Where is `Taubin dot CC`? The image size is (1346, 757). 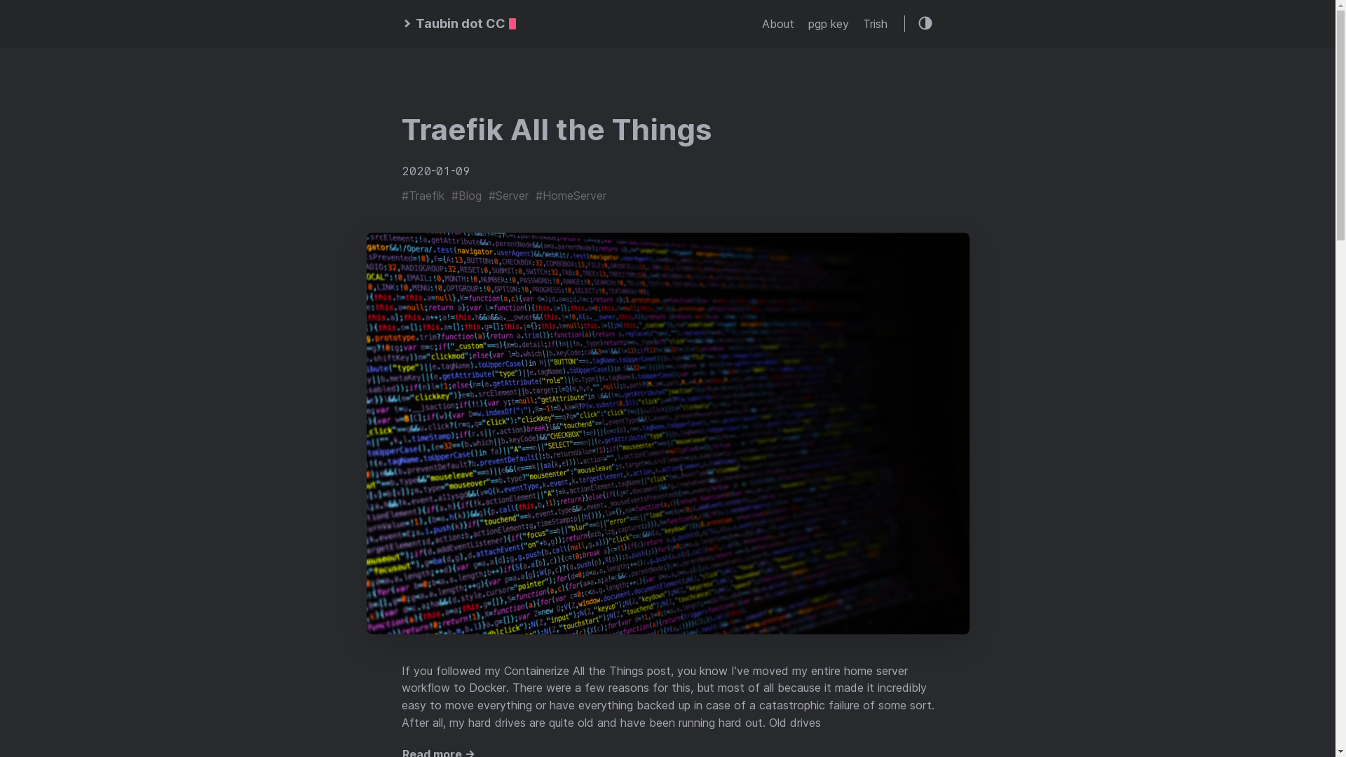
Taubin dot CC is located at coordinates (458, 24).